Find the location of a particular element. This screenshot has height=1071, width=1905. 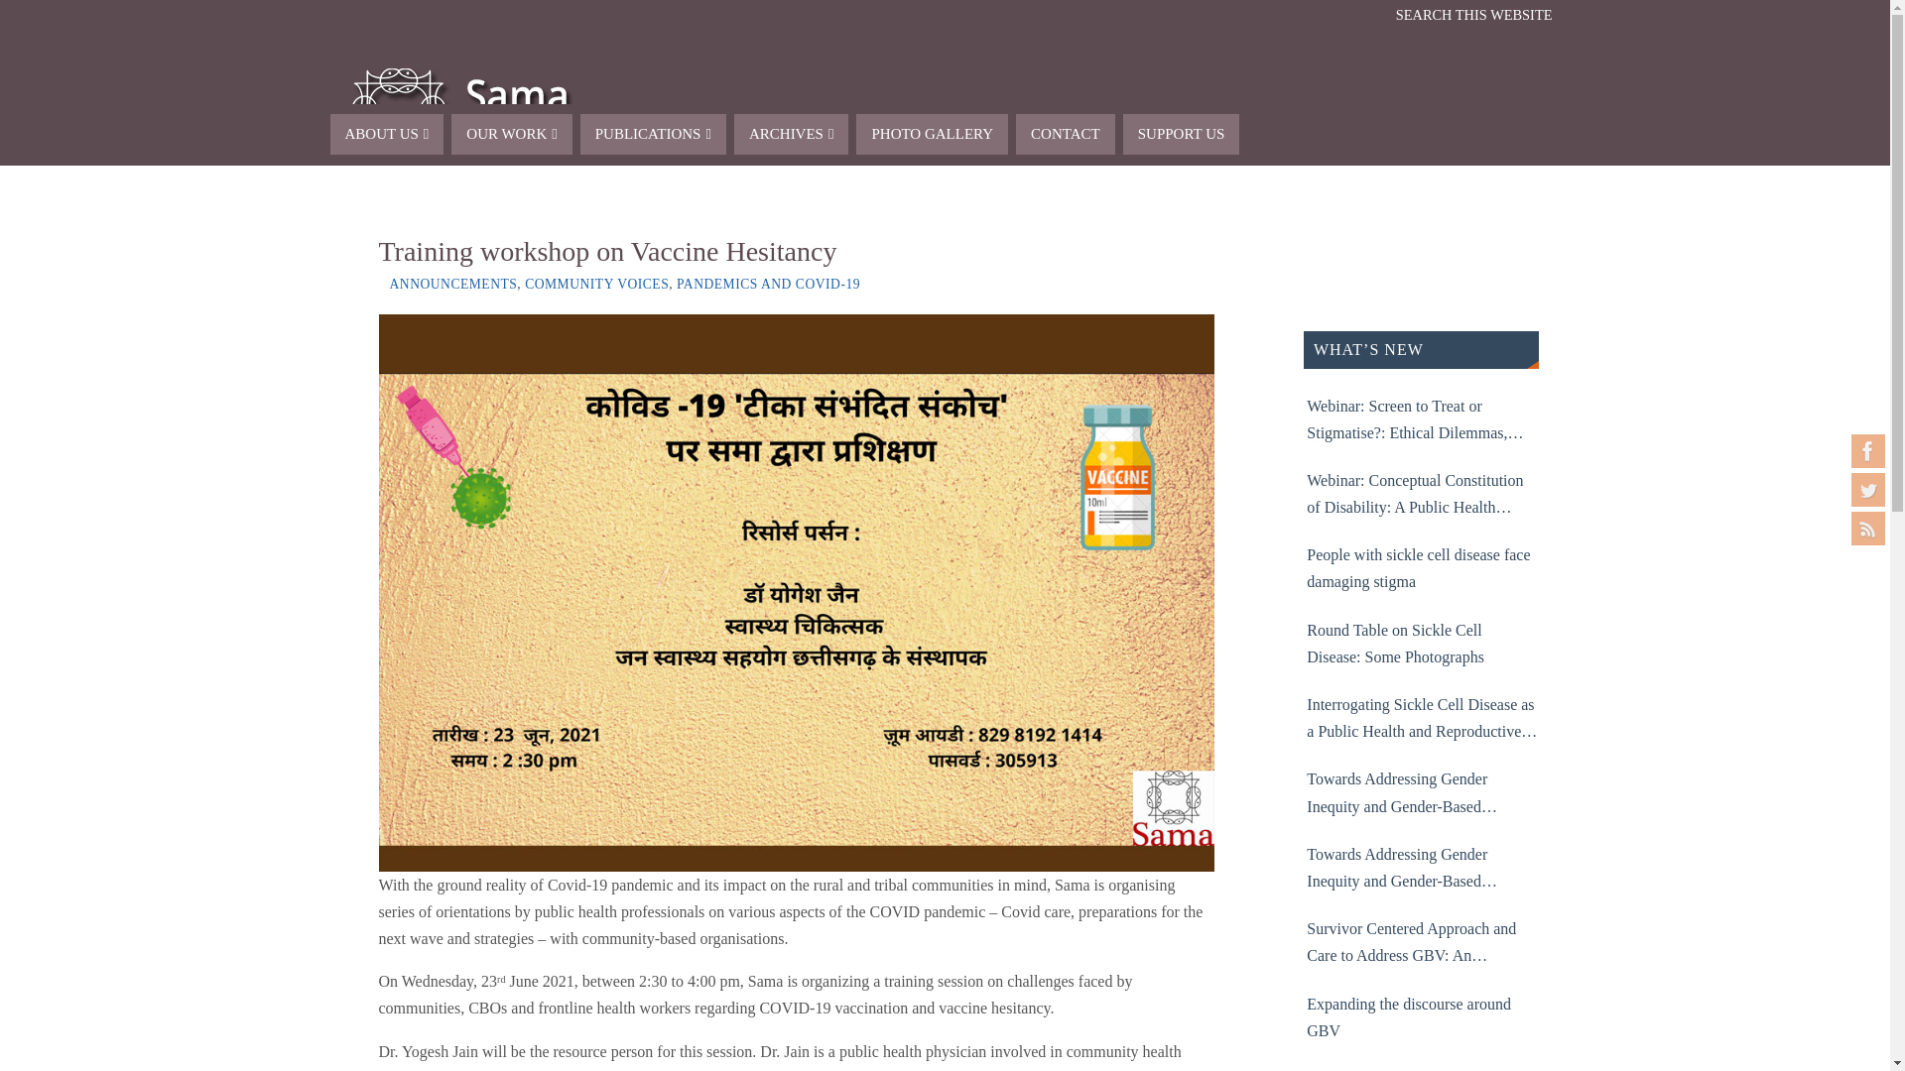

OUR WORK is located at coordinates (512, 133).